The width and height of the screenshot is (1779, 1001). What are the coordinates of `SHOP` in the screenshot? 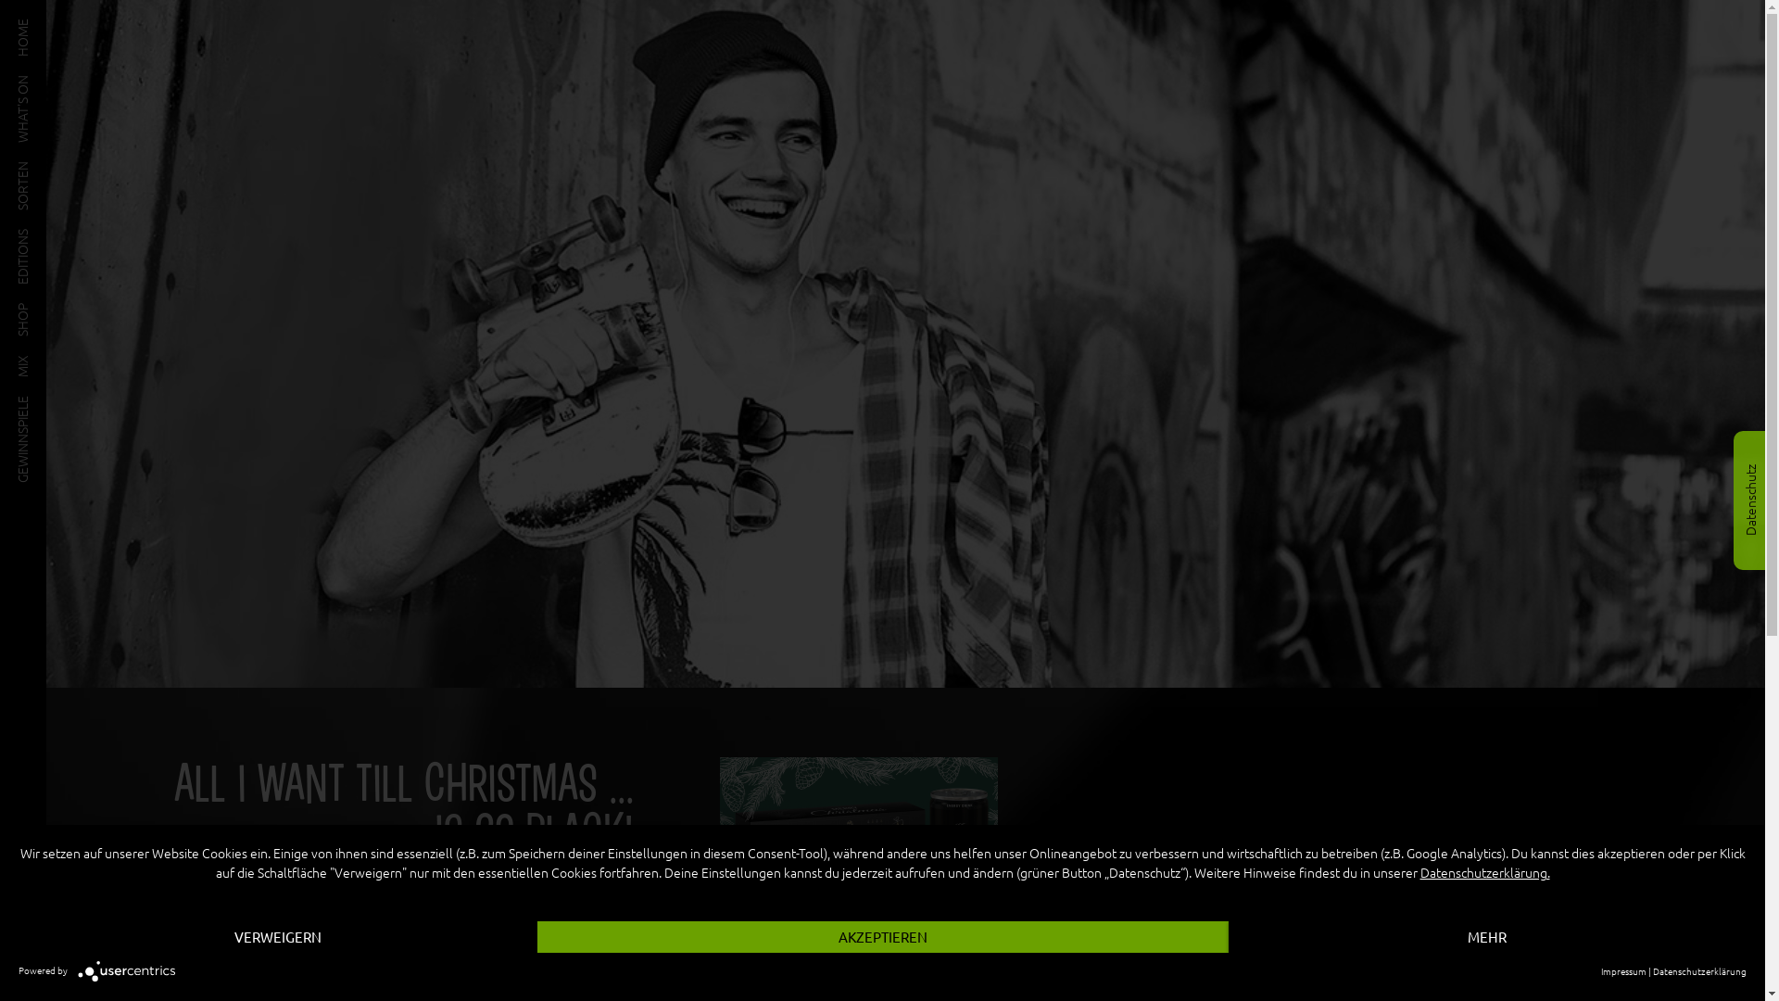 It's located at (33, 310).